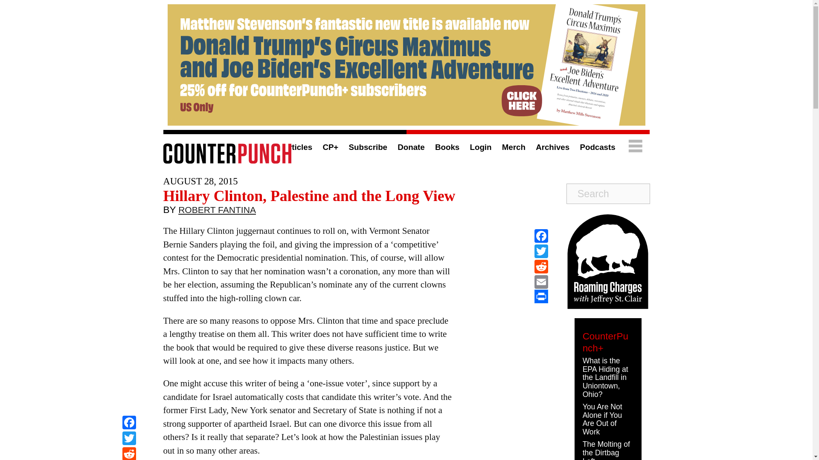 Image resolution: width=819 pixels, height=460 pixels. Describe the element at coordinates (481, 147) in the screenshot. I see `Login` at that location.